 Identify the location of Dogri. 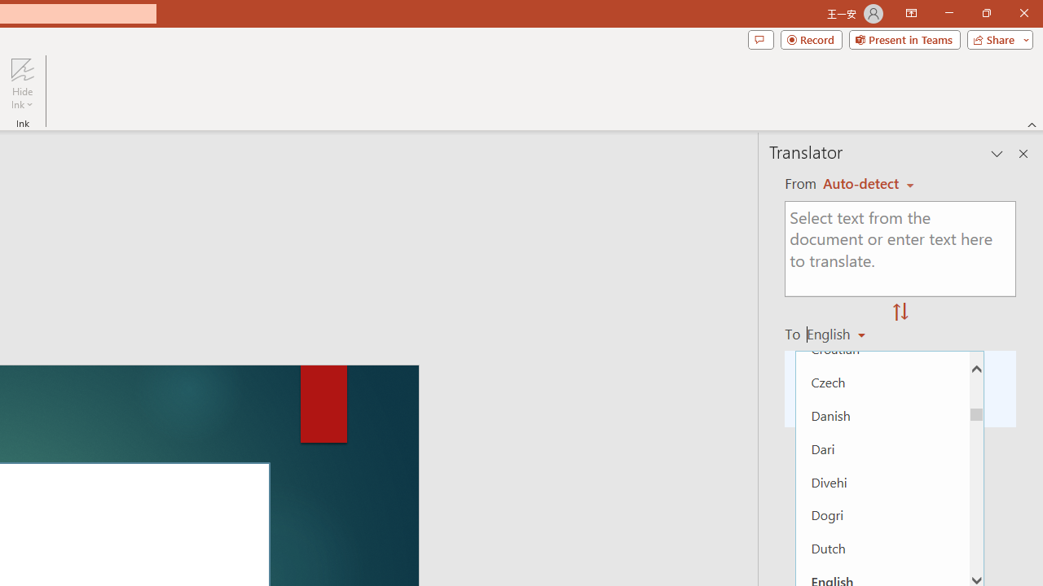
(882, 514).